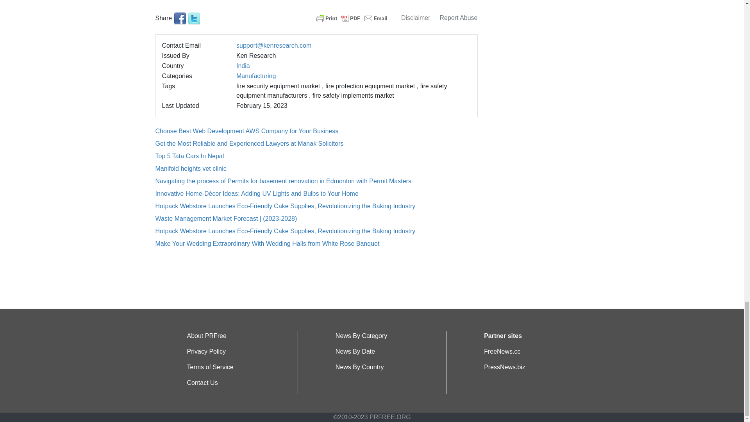  I want to click on Choose Best Web Development AWS Company for Your Business, so click(247, 131).